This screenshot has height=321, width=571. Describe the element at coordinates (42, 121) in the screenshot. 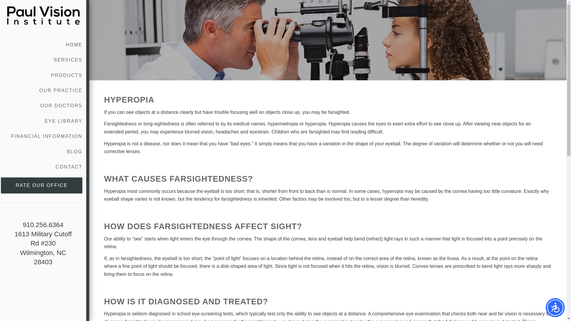

I see `EYE LIBRARY` at that location.